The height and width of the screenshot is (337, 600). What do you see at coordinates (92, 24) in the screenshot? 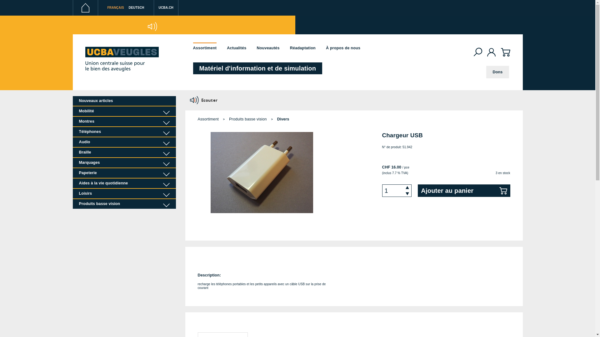
I see `A` at bounding box center [92, 24].